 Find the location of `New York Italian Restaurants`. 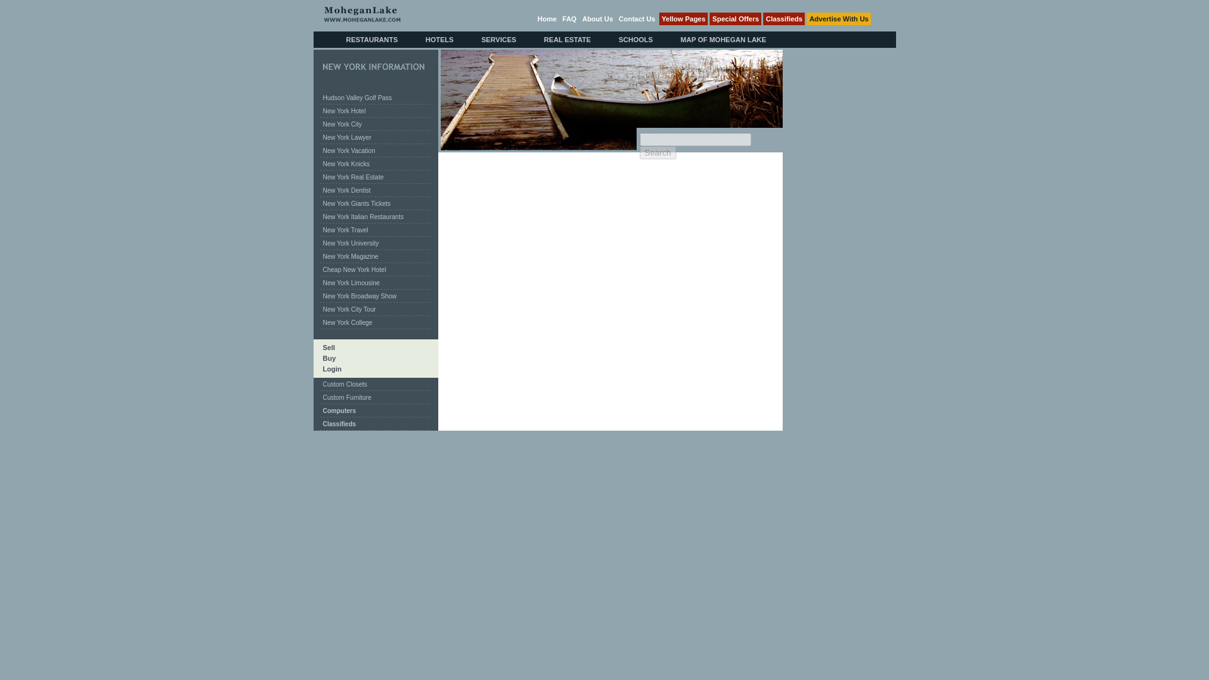

New York Italian Restaurants is located at coordinates (363, 217).